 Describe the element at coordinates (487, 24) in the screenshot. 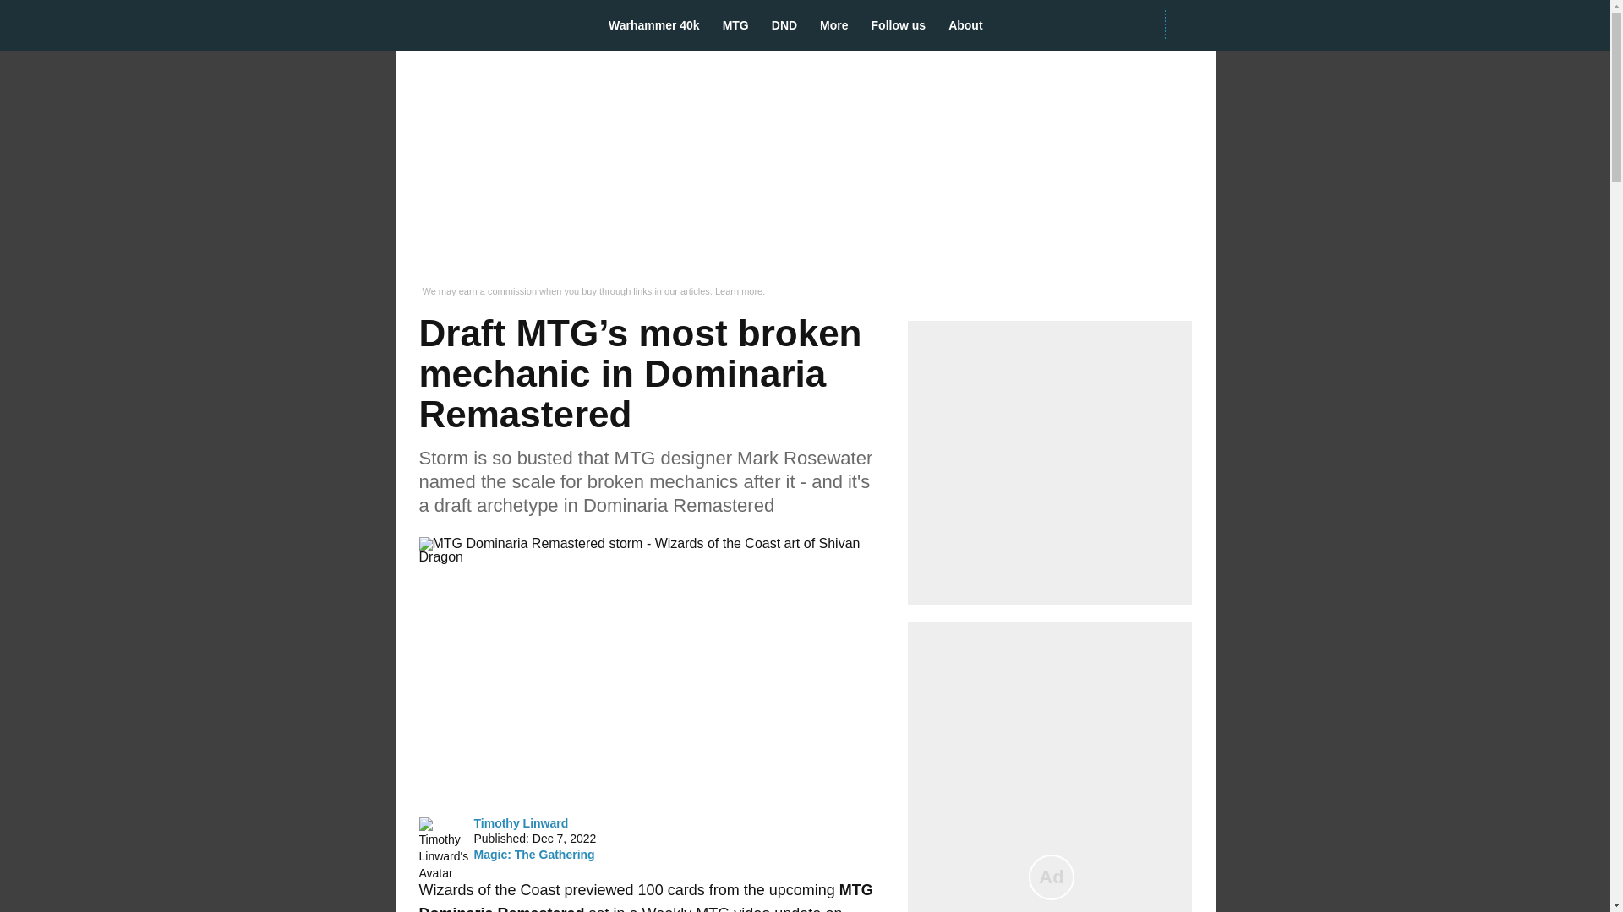

I see `Wargamer` at that location.